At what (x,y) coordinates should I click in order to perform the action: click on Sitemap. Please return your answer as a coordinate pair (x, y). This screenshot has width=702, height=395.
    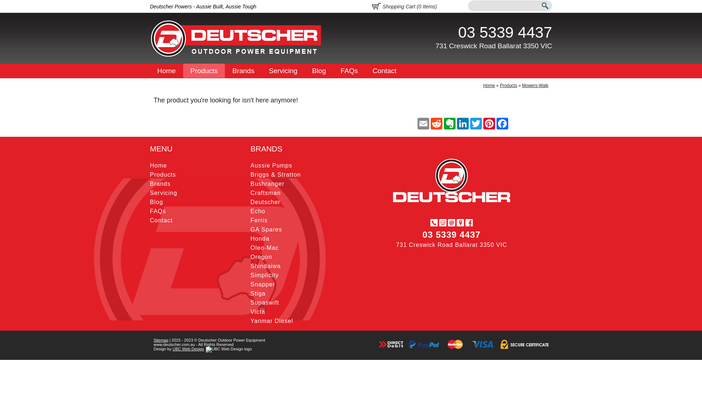
    Looking at the image, I should click on (161, 340).